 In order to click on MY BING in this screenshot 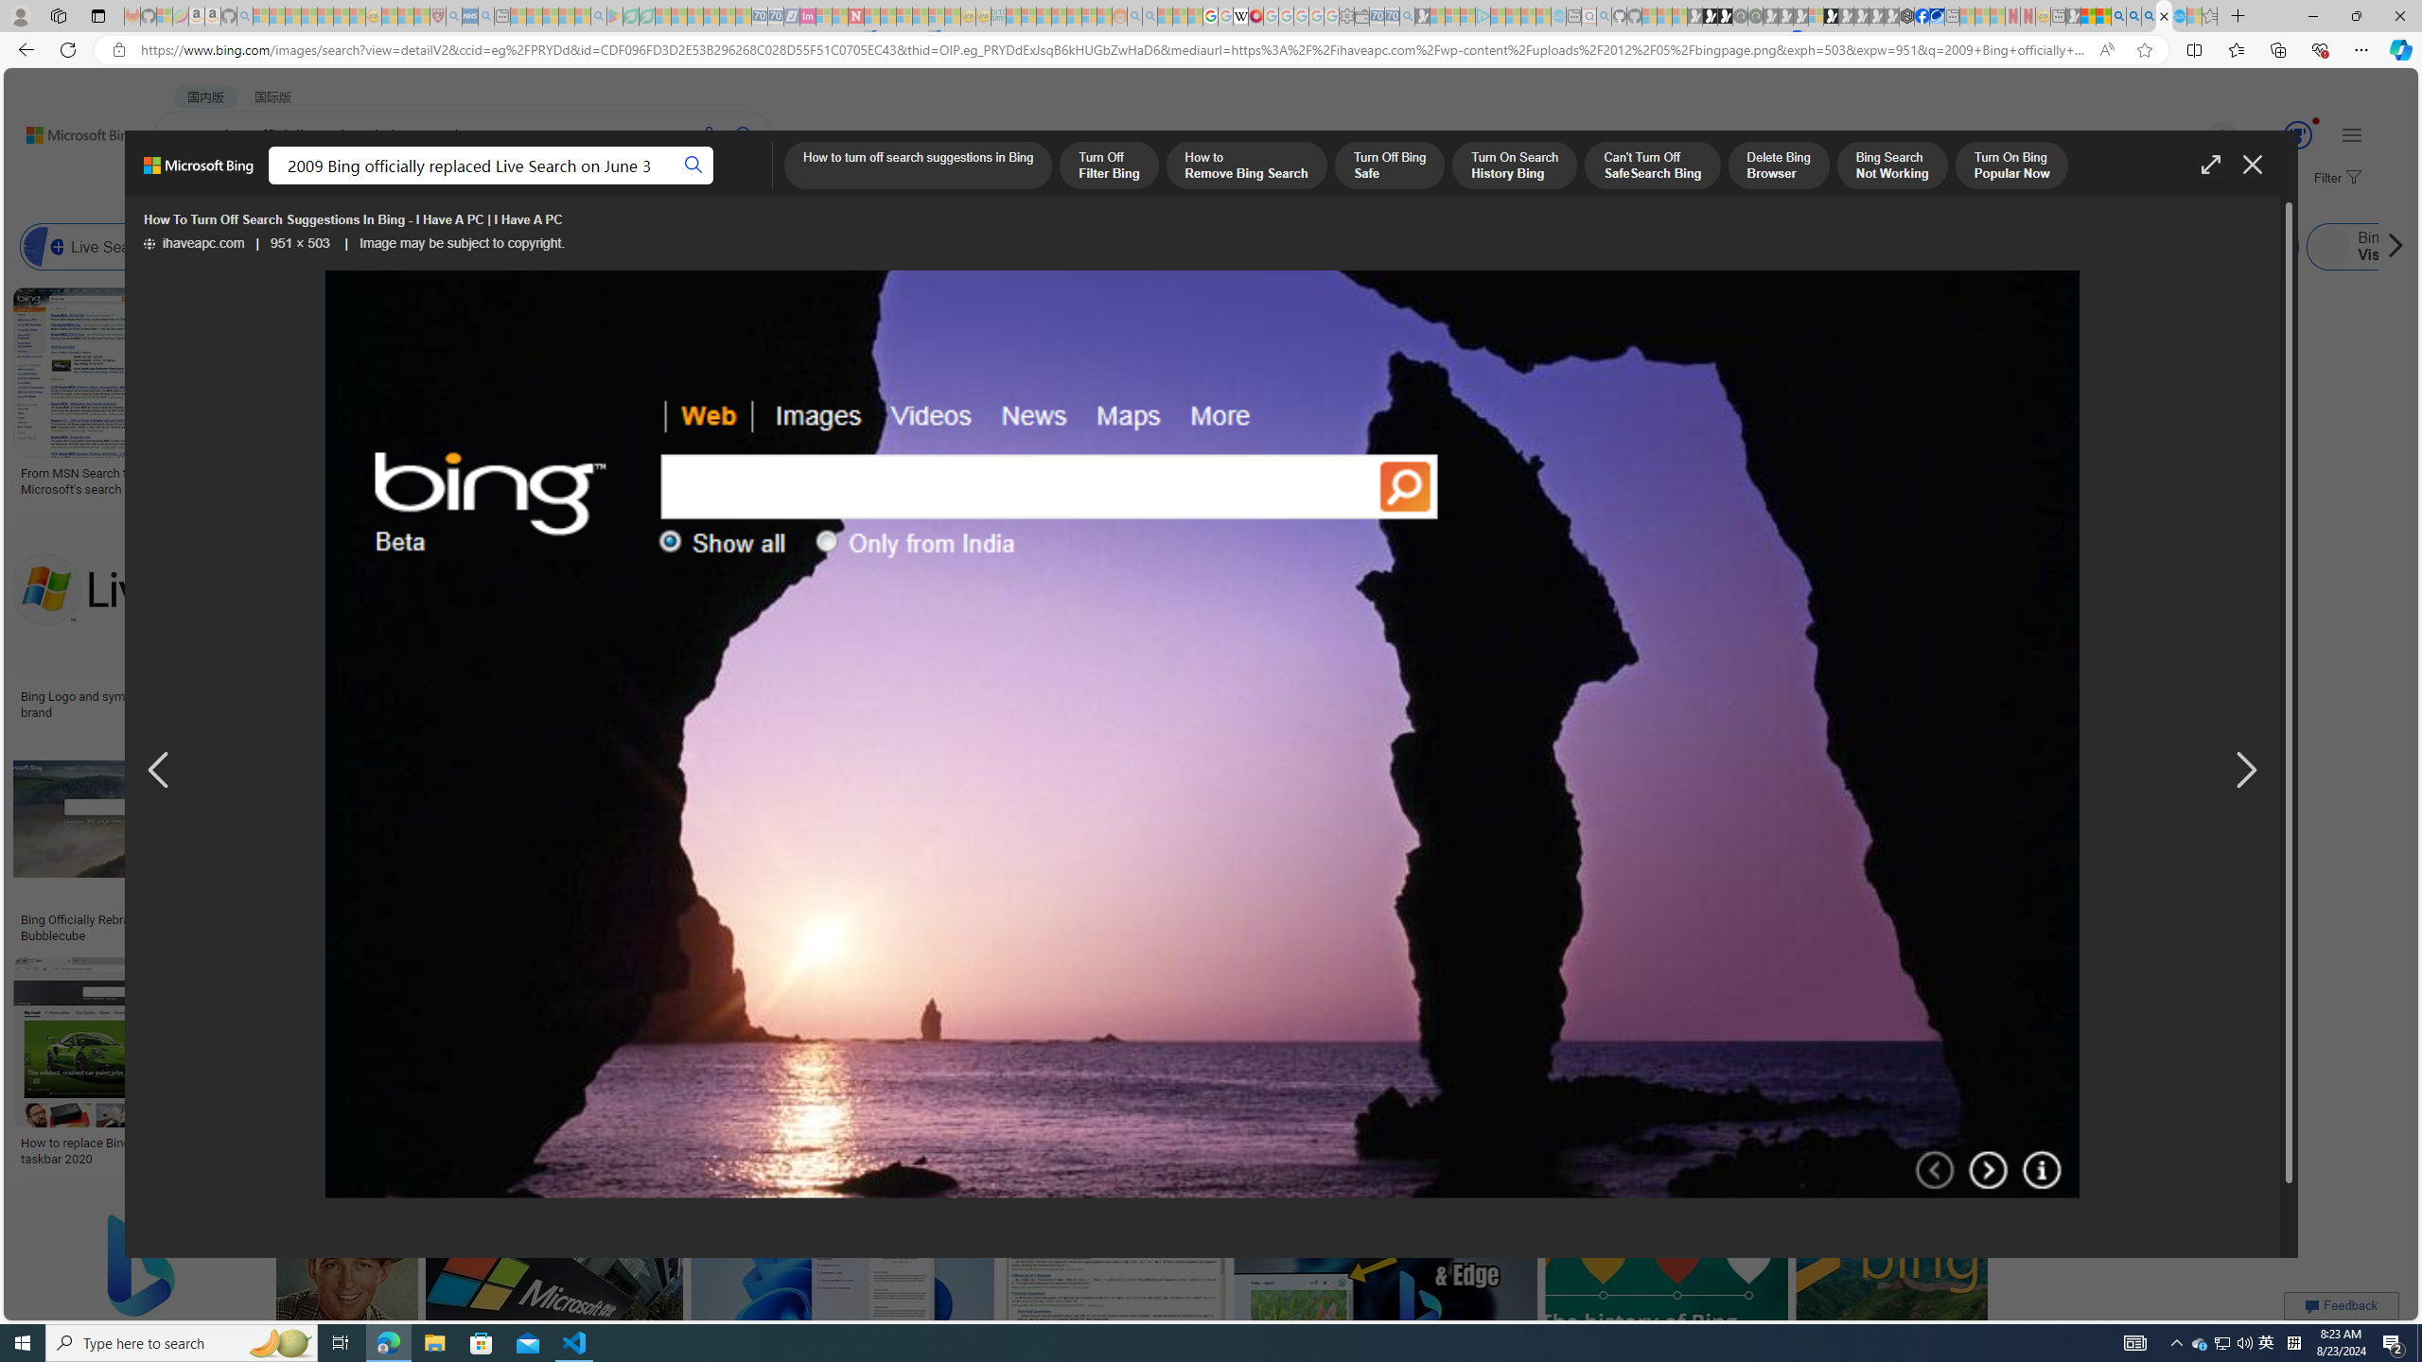, I will do `click(261, 185)`.